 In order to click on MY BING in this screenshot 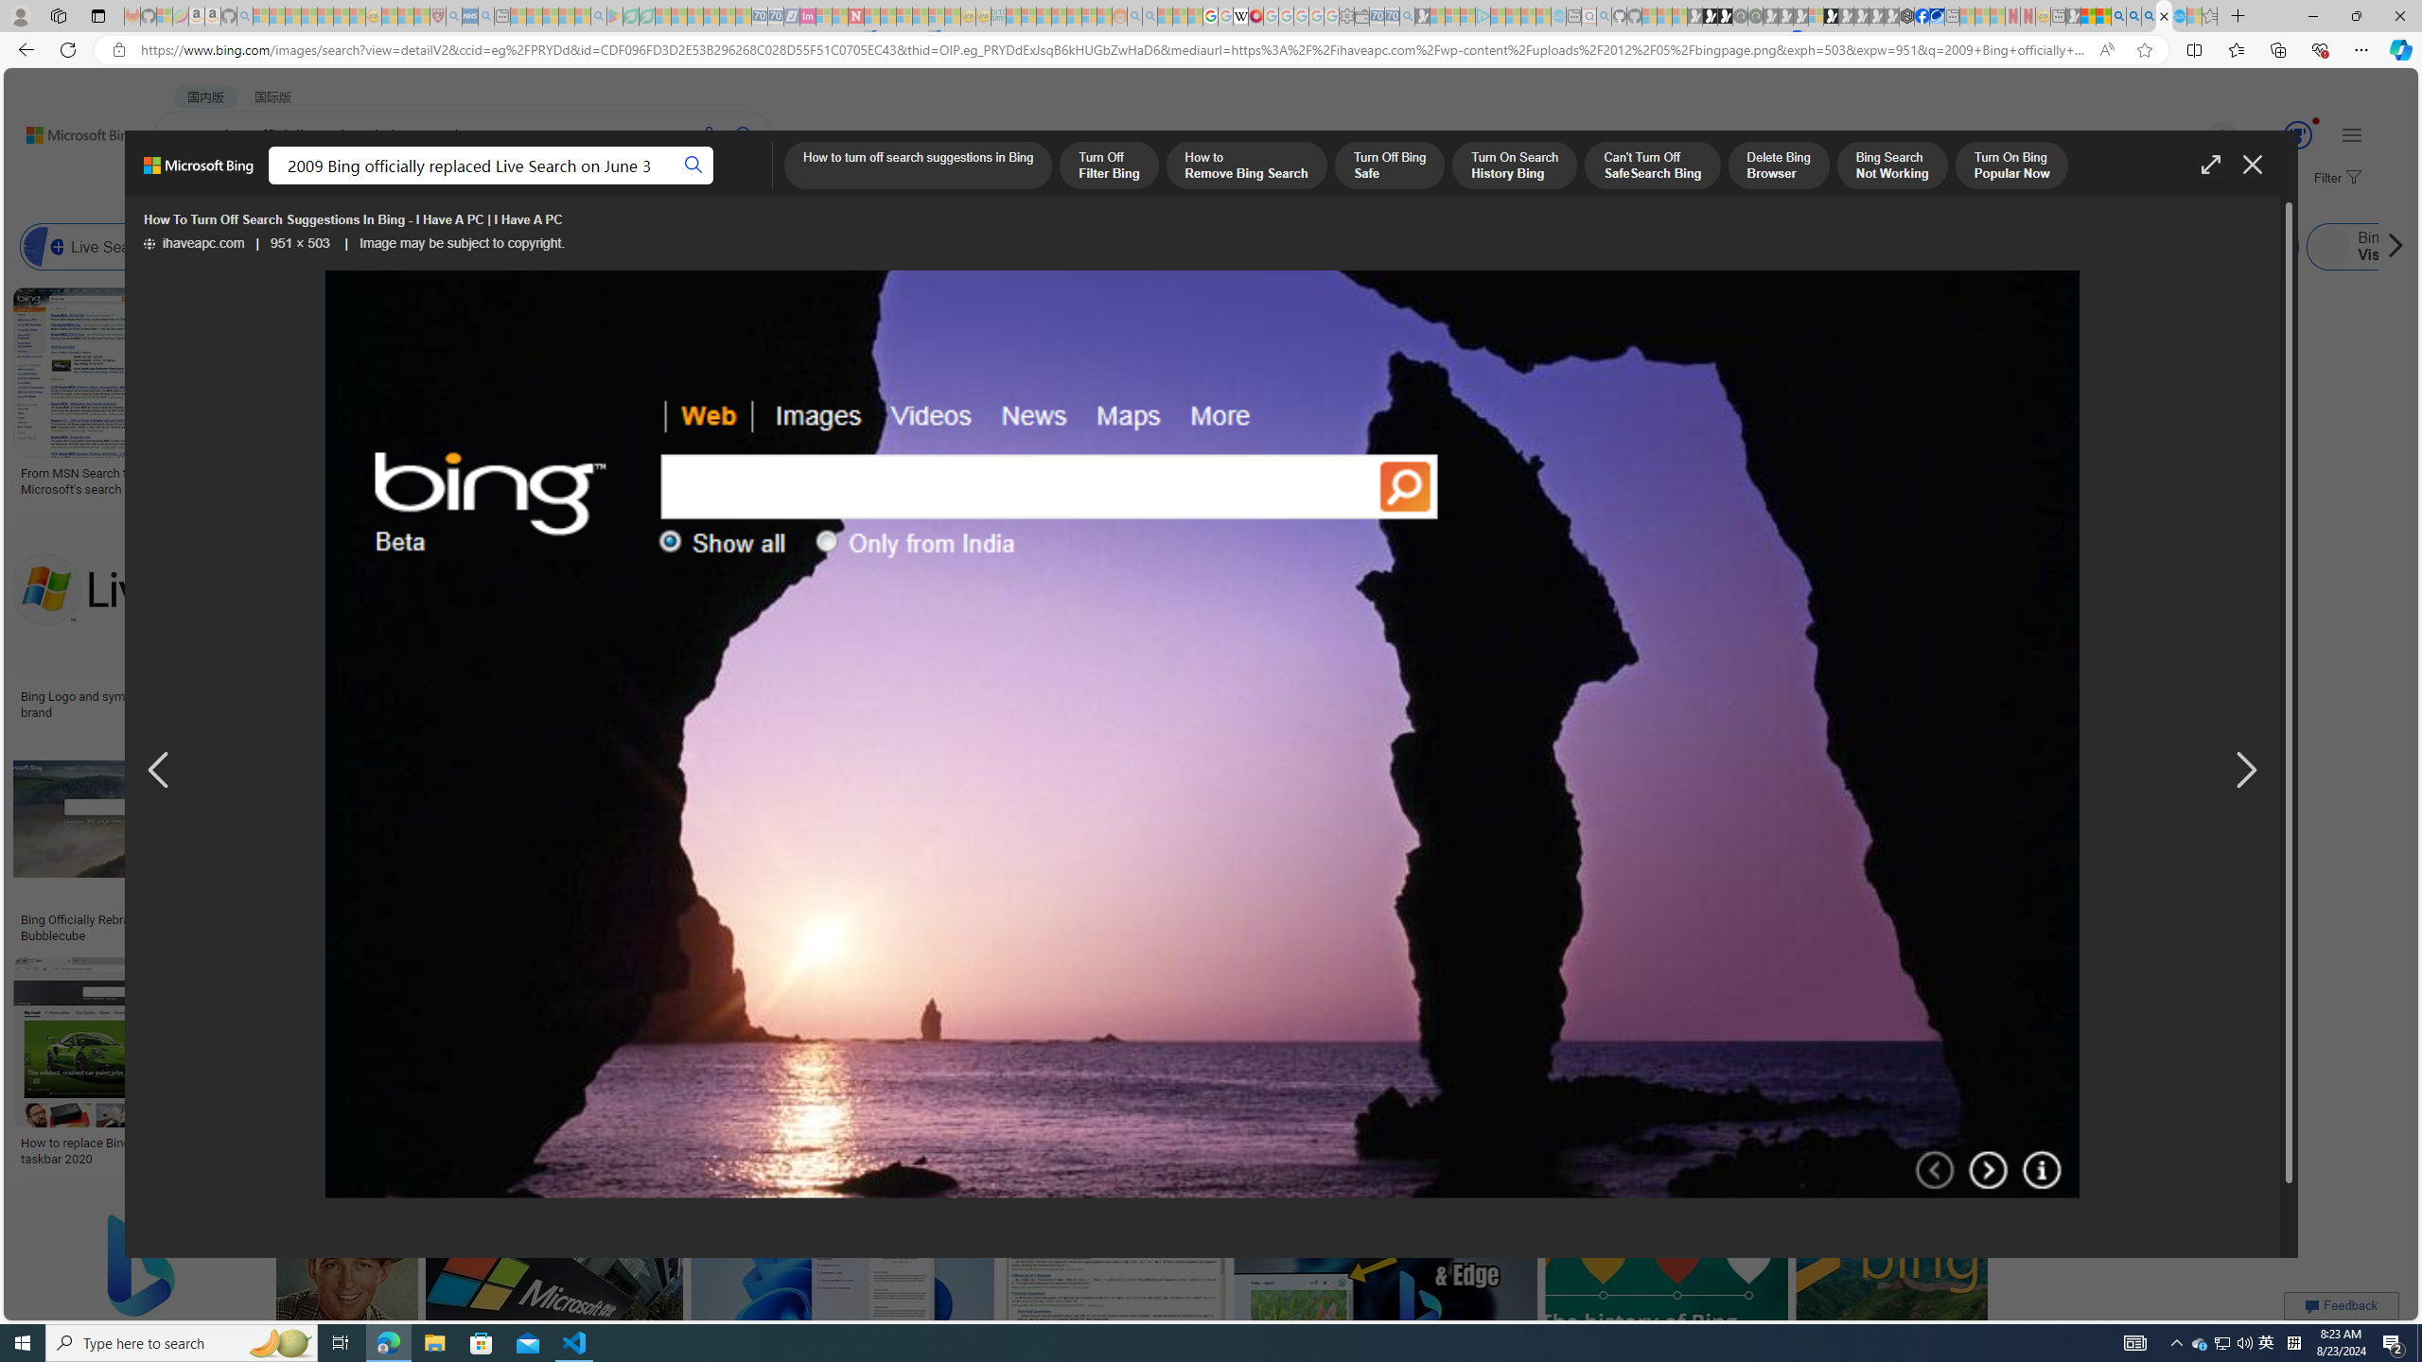, I will do `click(261, 185)`.